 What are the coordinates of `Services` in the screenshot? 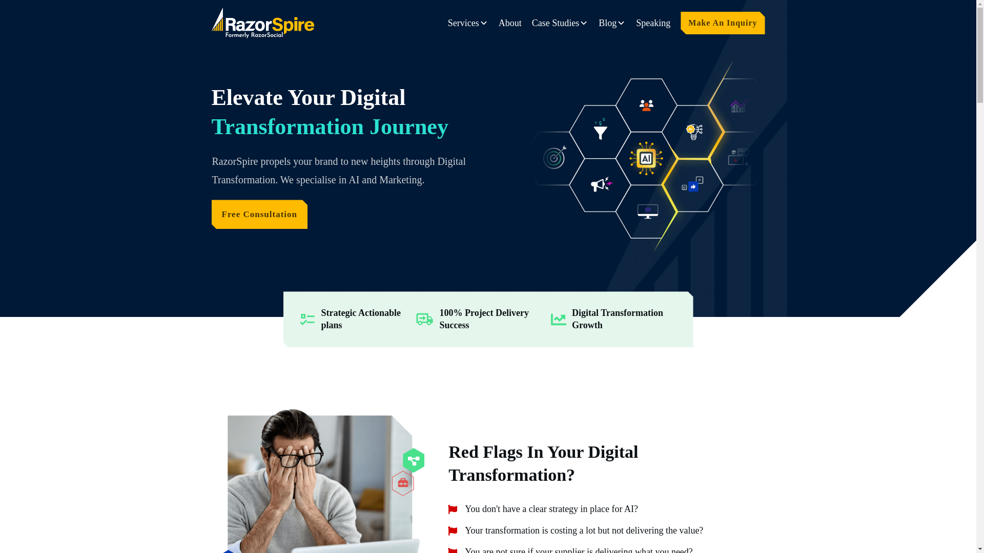 It's located at (467, 24).